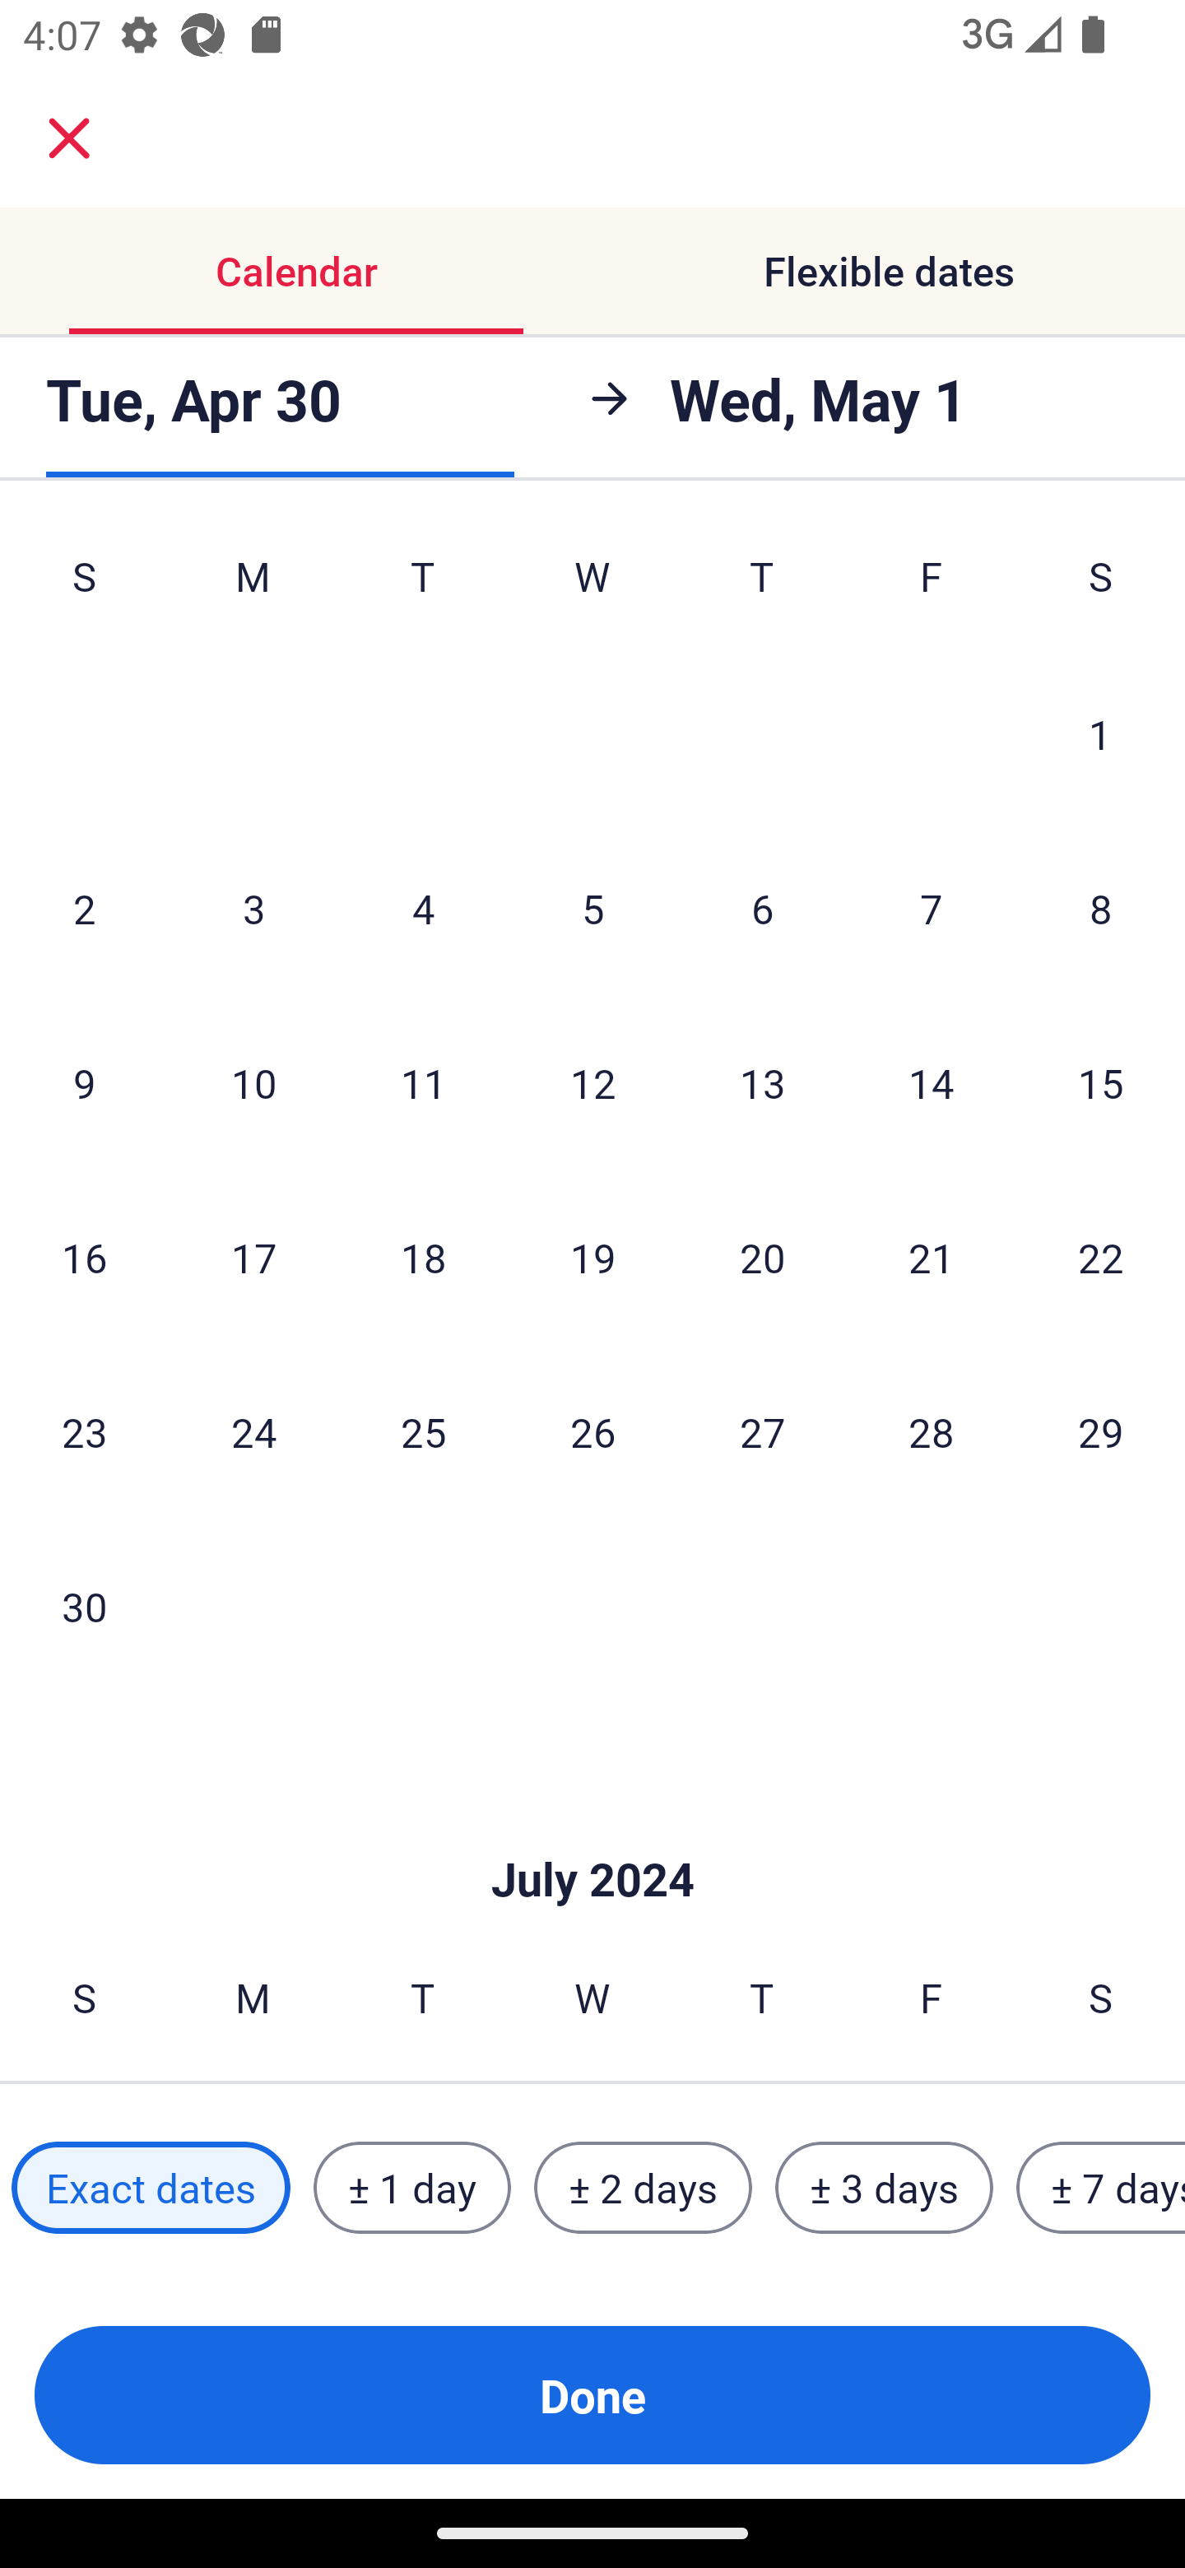  What do you see at coordinates (1101, 1082) in the screenshot?
I see `15 Saturday, June 15, 2024` at bounding box center [1101, 1082].